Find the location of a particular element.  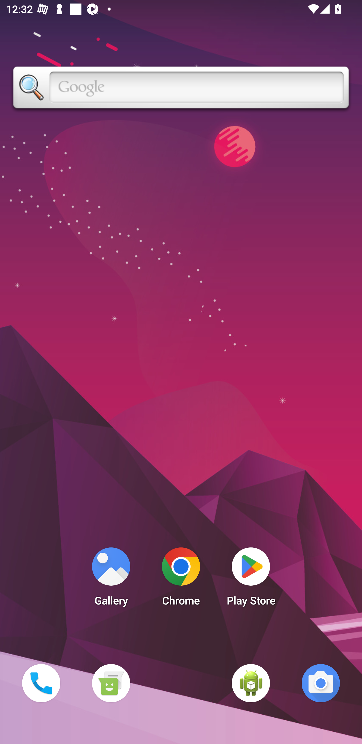

Chrome is located at coordinates (181, 579).